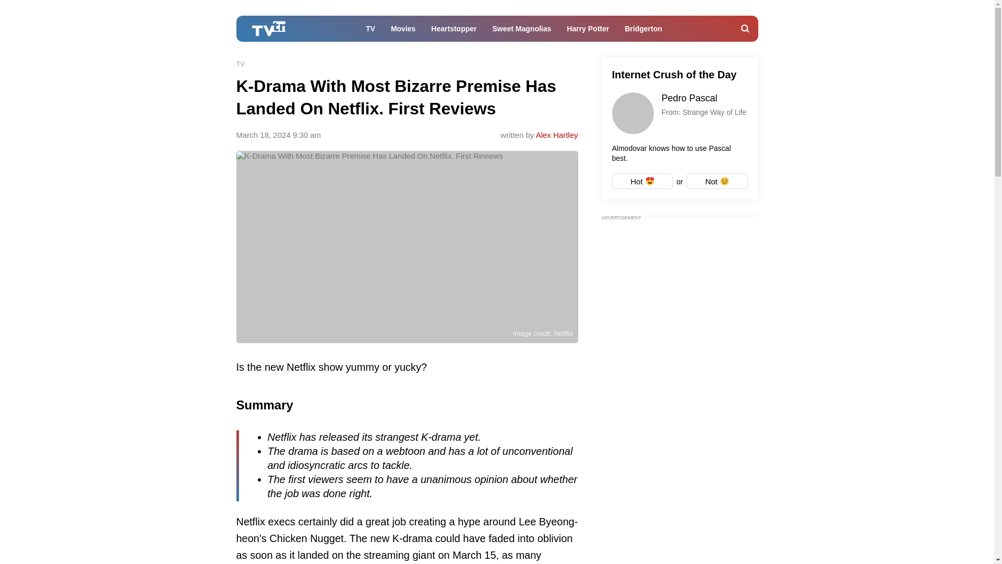 Image resolution: width=1002 pixels, height=564 pixels. What do you see at coordinates (557, 135) in the screenshot?
I see `Alex Hartley` at bounding box center [557, 135].